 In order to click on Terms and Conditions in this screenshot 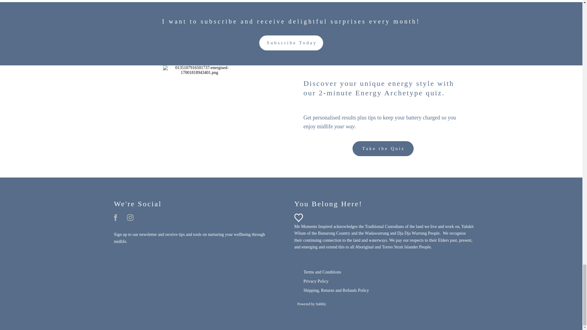, I will do `click(322, 272)`.